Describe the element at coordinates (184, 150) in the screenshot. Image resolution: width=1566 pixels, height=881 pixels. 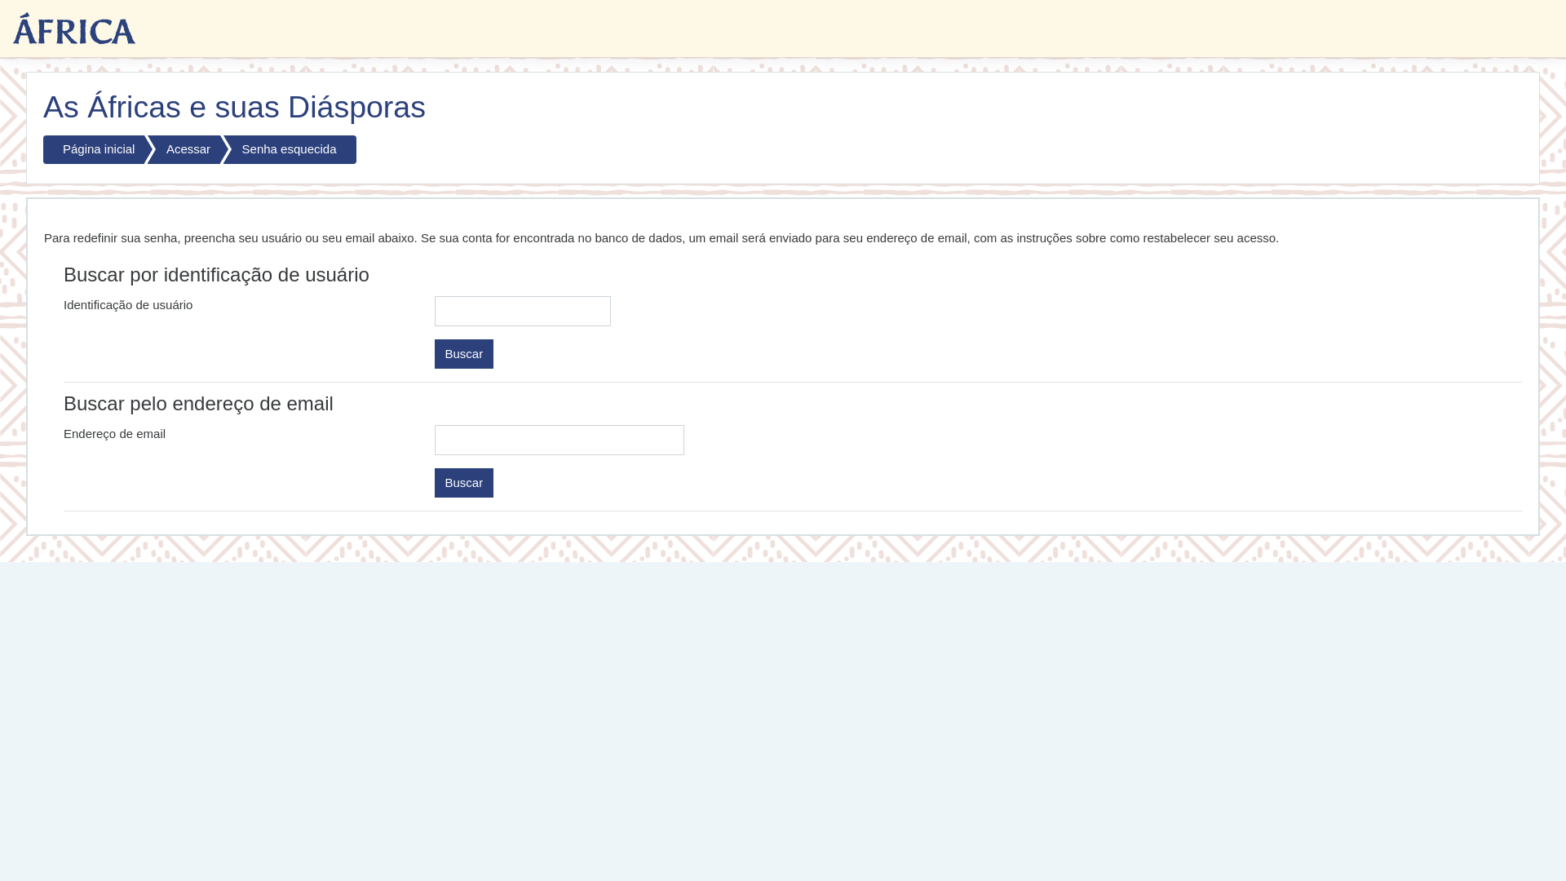
I see `Acessar` at that location.